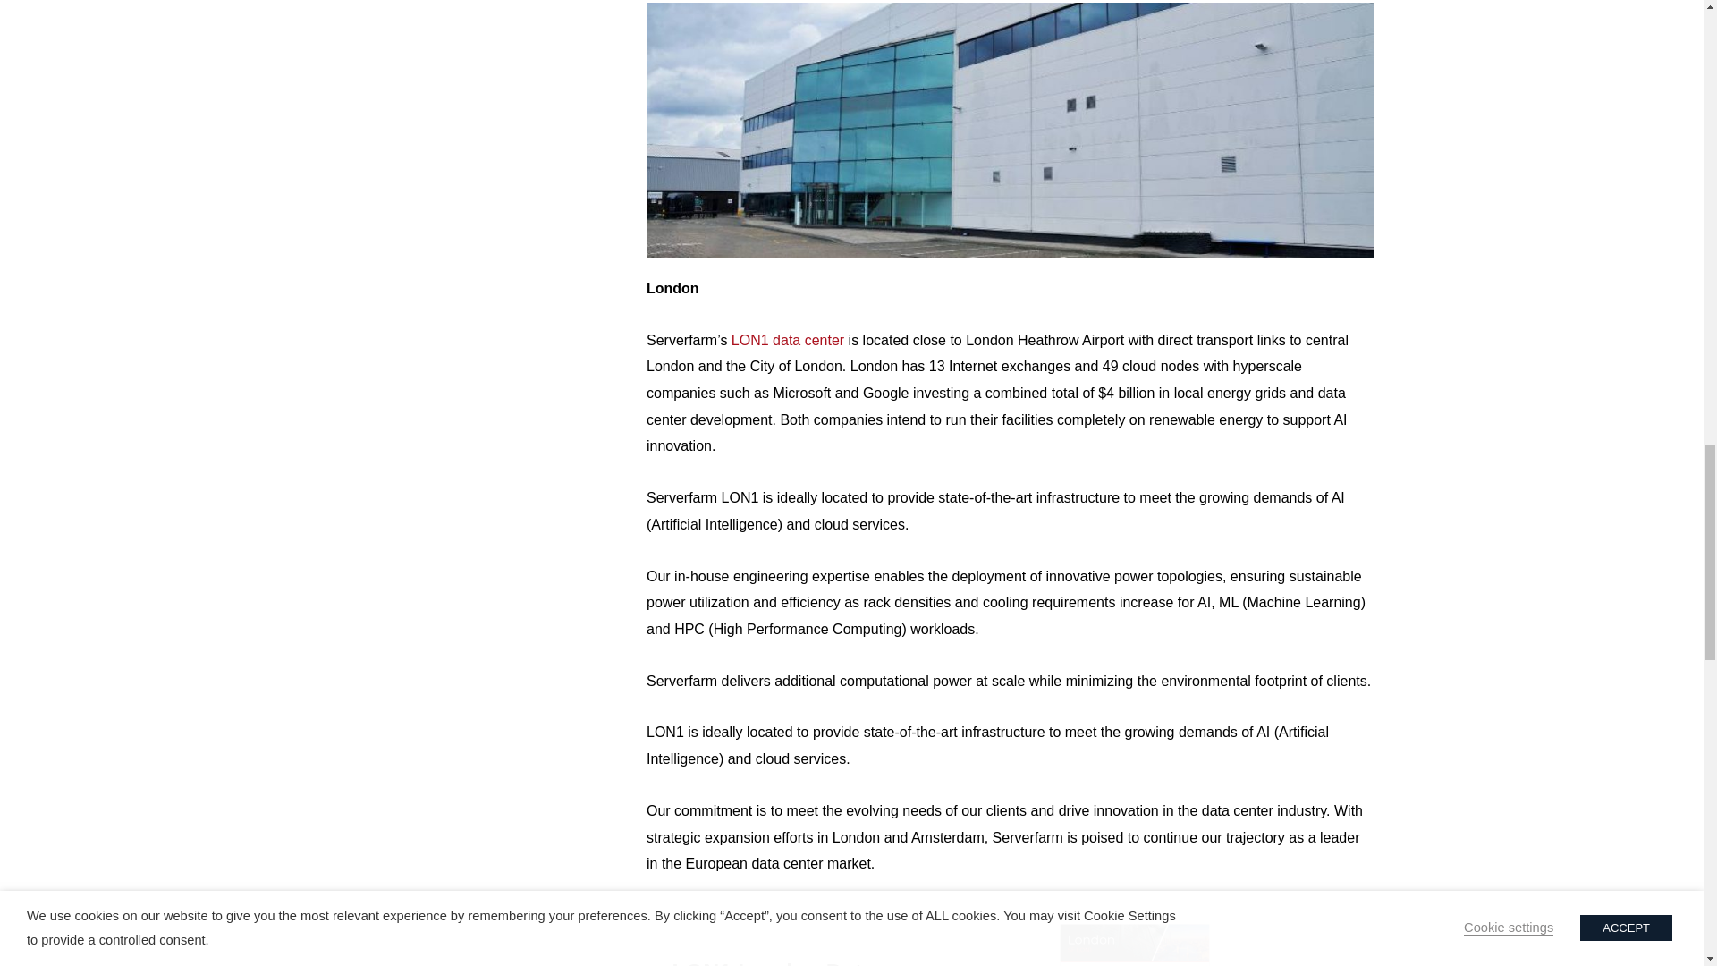 This screenshot has width=1717, height=966. I want to click on LON1 London Data Center Exterior, so click(1011, 131).